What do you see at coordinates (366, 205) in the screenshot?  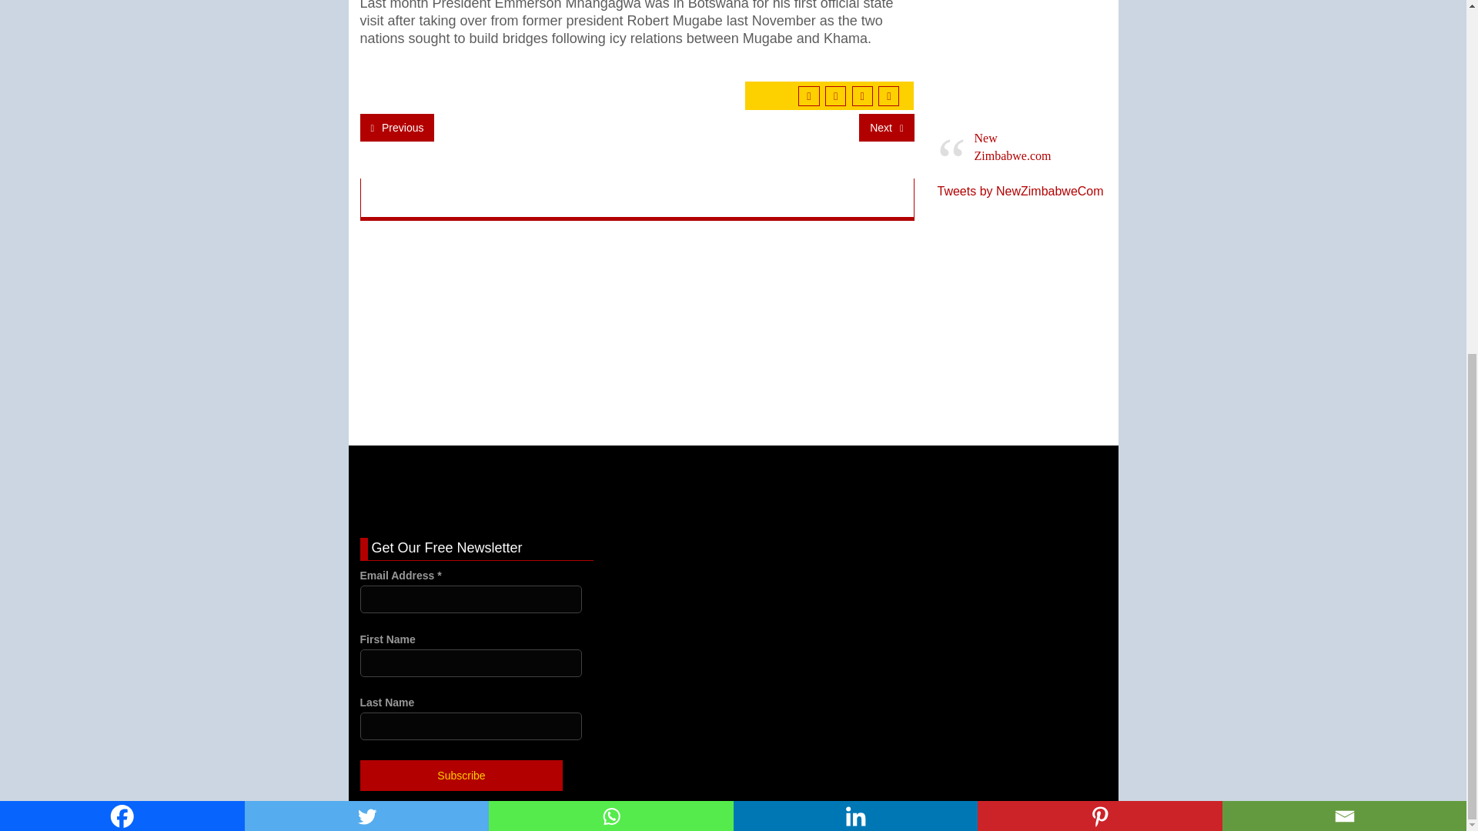 I see `Twitter` at bounding box center [366, 205].